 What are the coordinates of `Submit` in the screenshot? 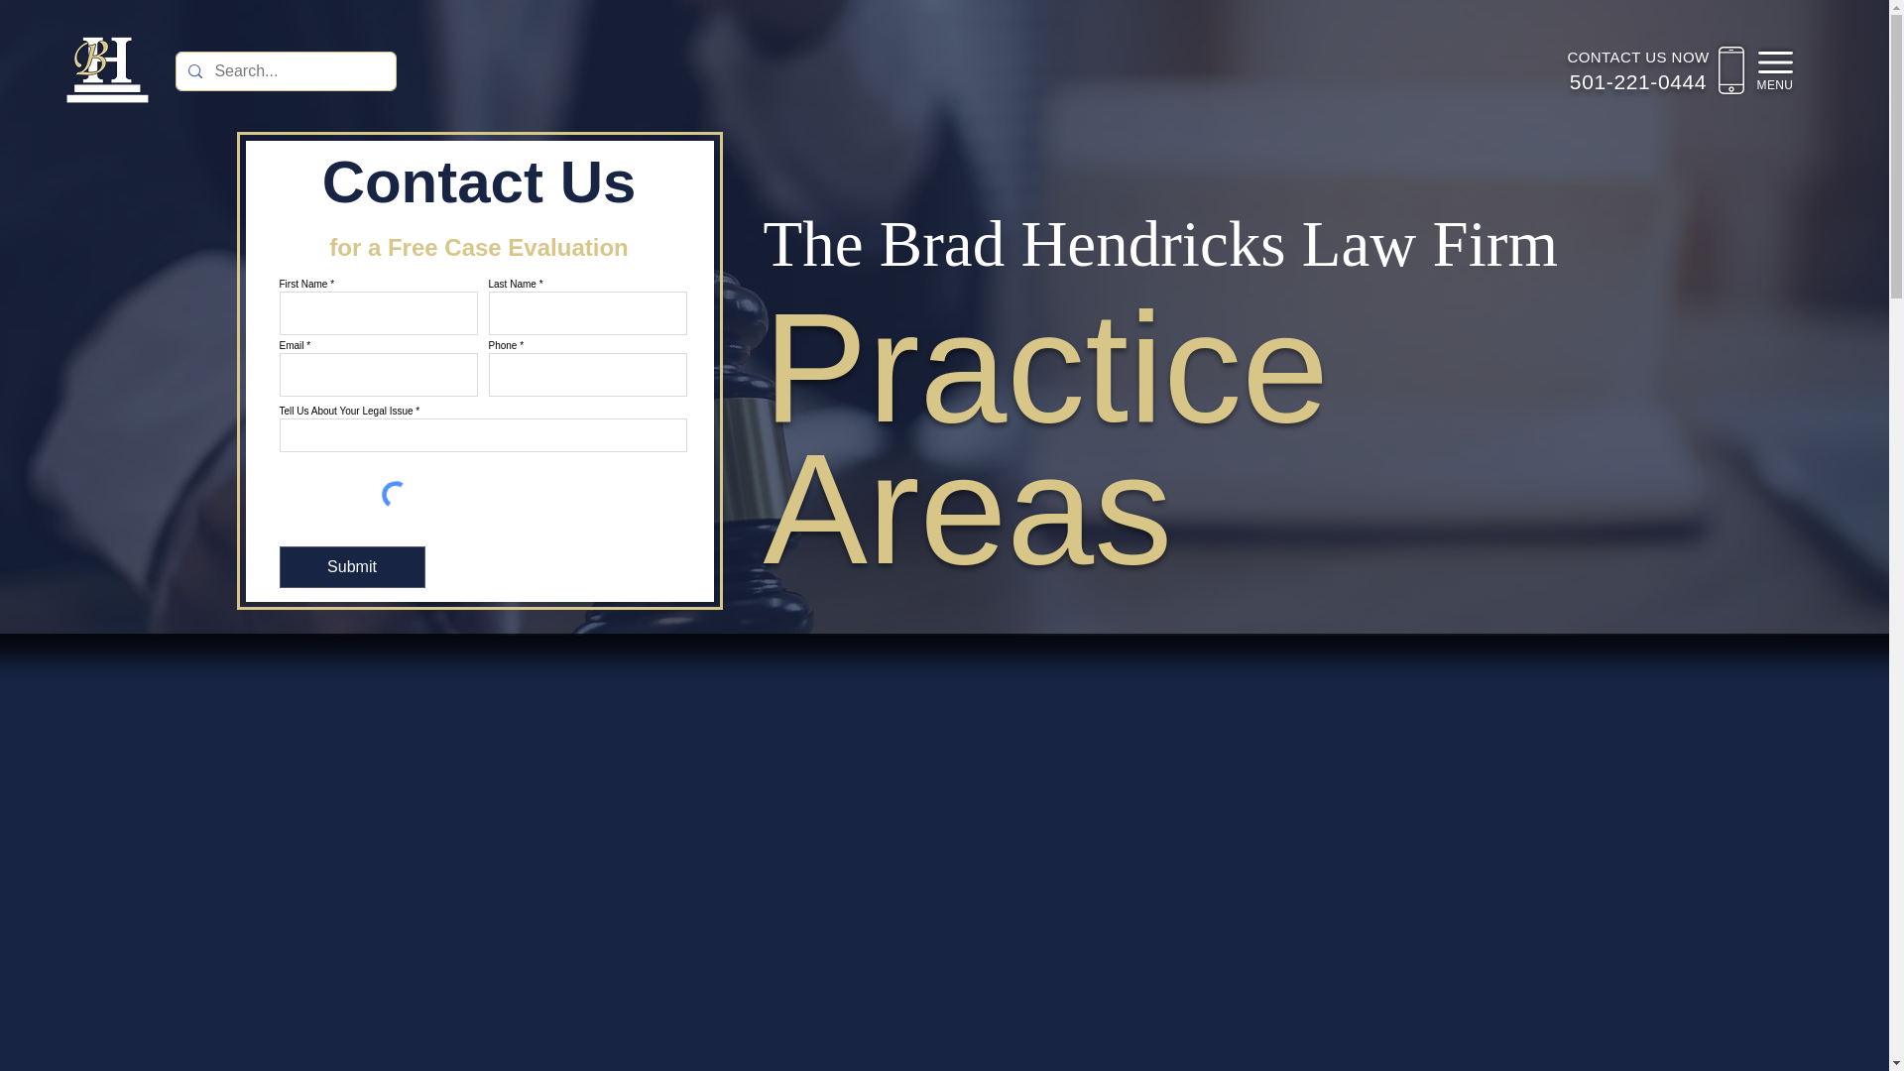 It's located at (352, 566).